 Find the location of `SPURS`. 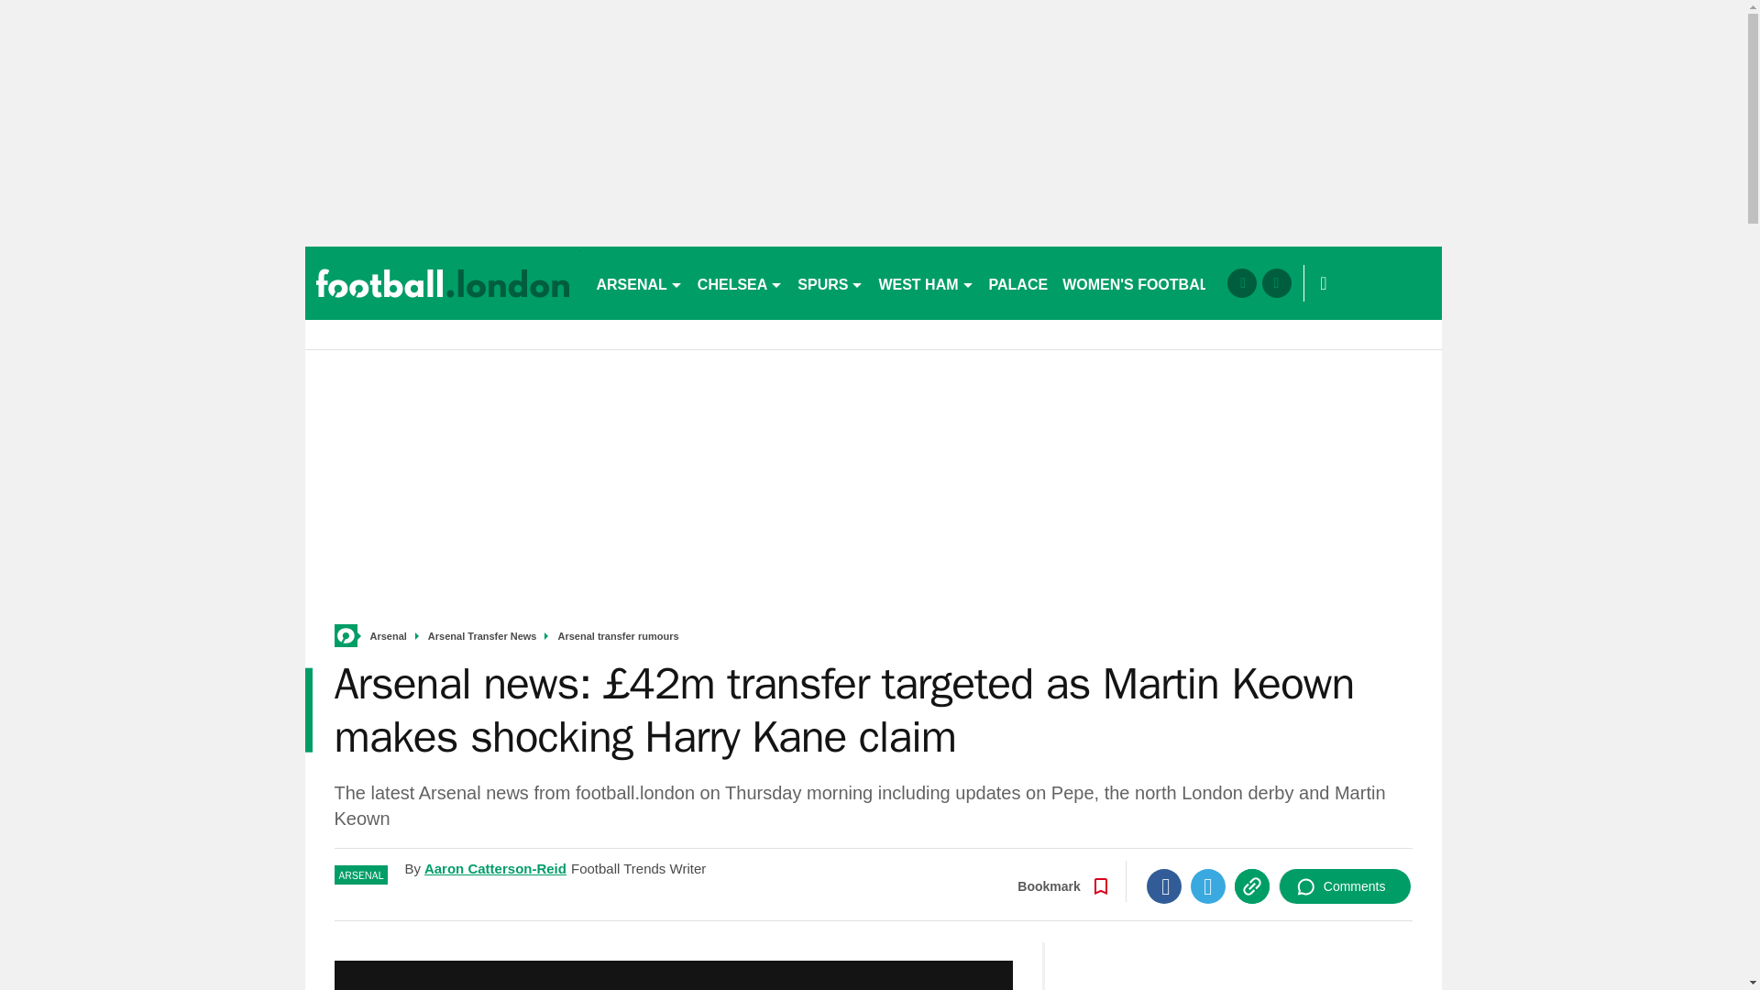

SPURS is located at coordinates (830, 282).